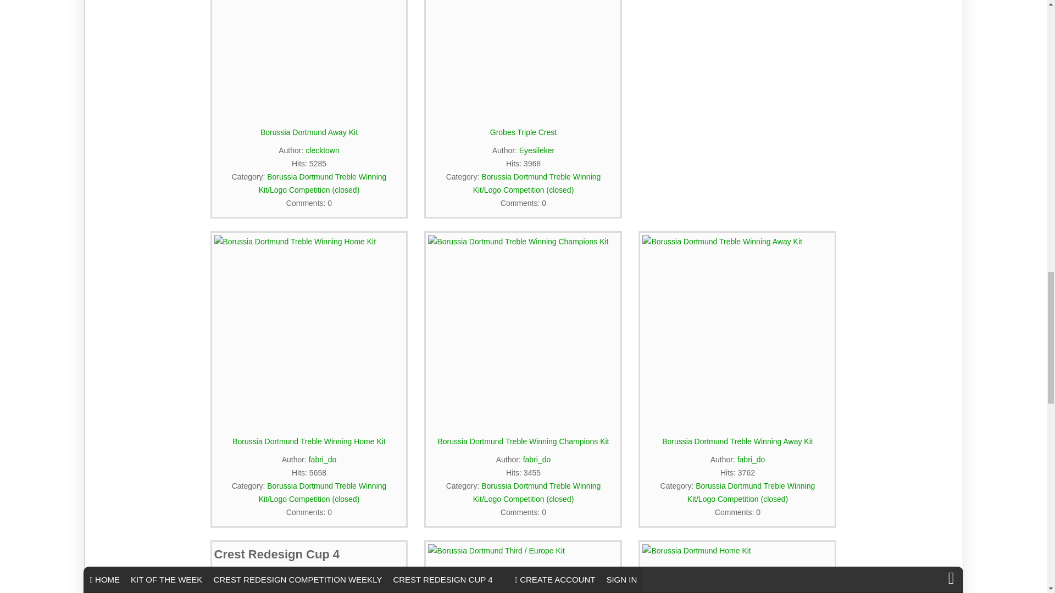 This screenshot has width=1055, height=593. What do you see at coordinates (737, 329) in the screenshot?
I see `Borussia Dortmund Treble Winning Away Kit` at bounding box center [737, 329].